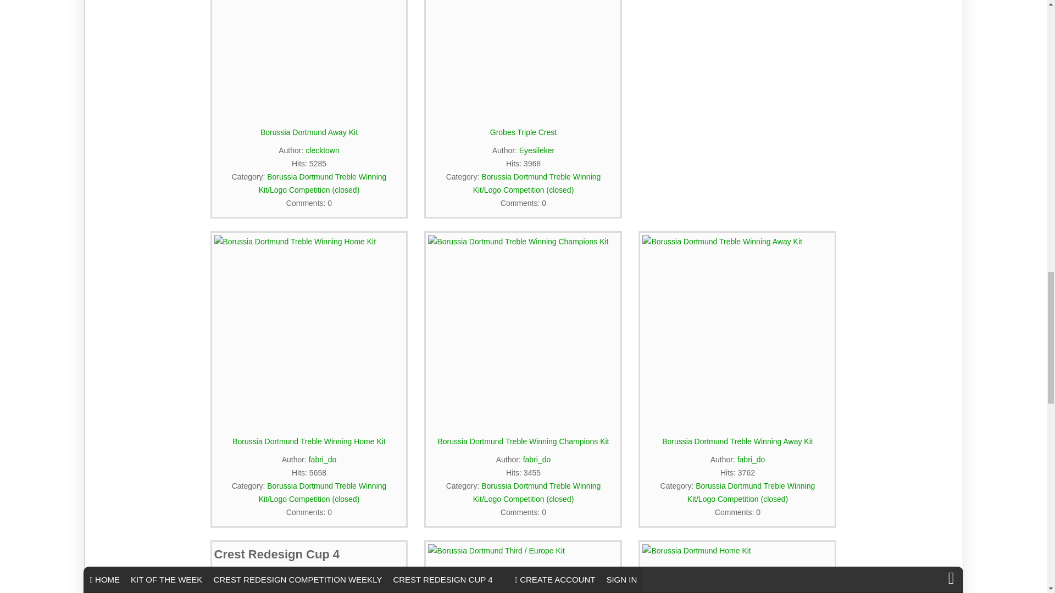 This screenshot has width=1055, height=593. What do you see at coordinates (737, 329) in the screenshot?
I see `Borussia Dortmund Treble Winning Away Kit` at bounding box center [737, 329].